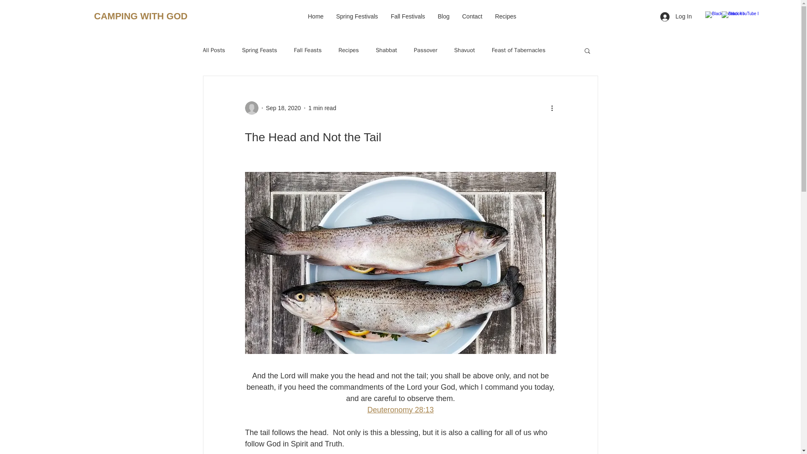 The width and height of the screenshot is (807, 454). I want to click on Shavuot, so click(464, 50).